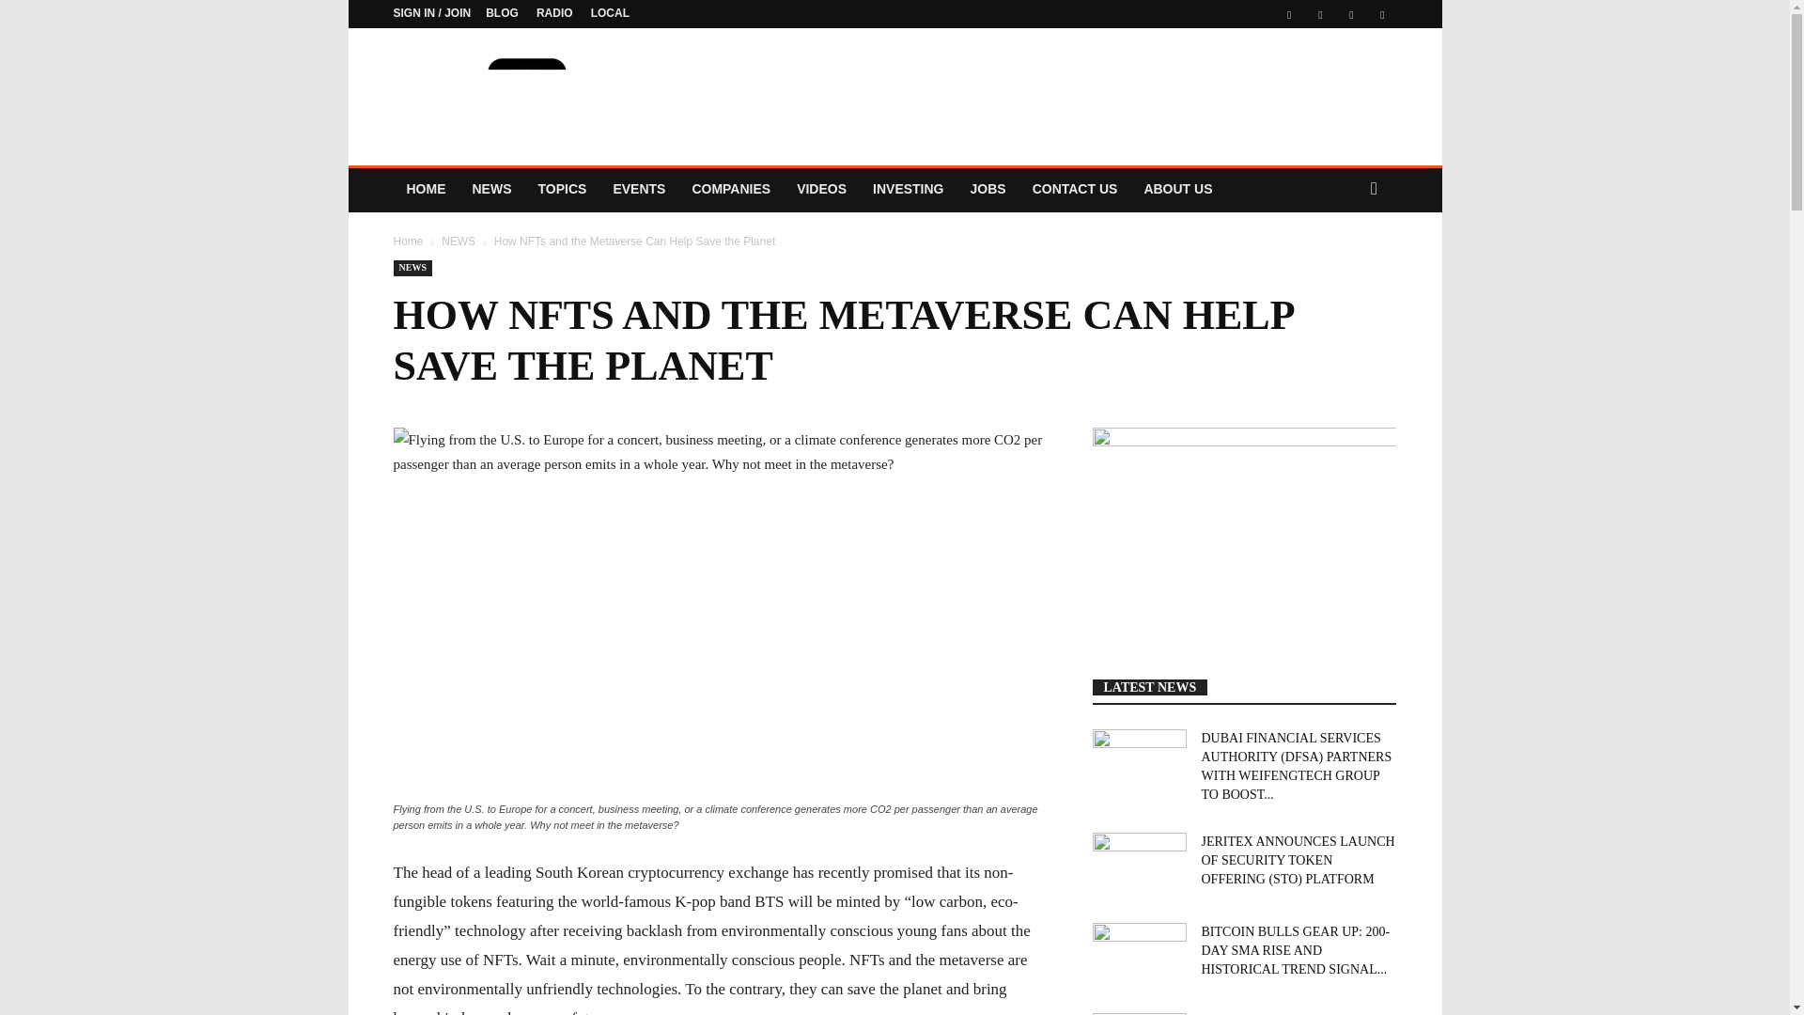  What do you see at coordinates (1351, 14) in the screenshot?
I see `VKontakte` at bounding box center [1351, 14].